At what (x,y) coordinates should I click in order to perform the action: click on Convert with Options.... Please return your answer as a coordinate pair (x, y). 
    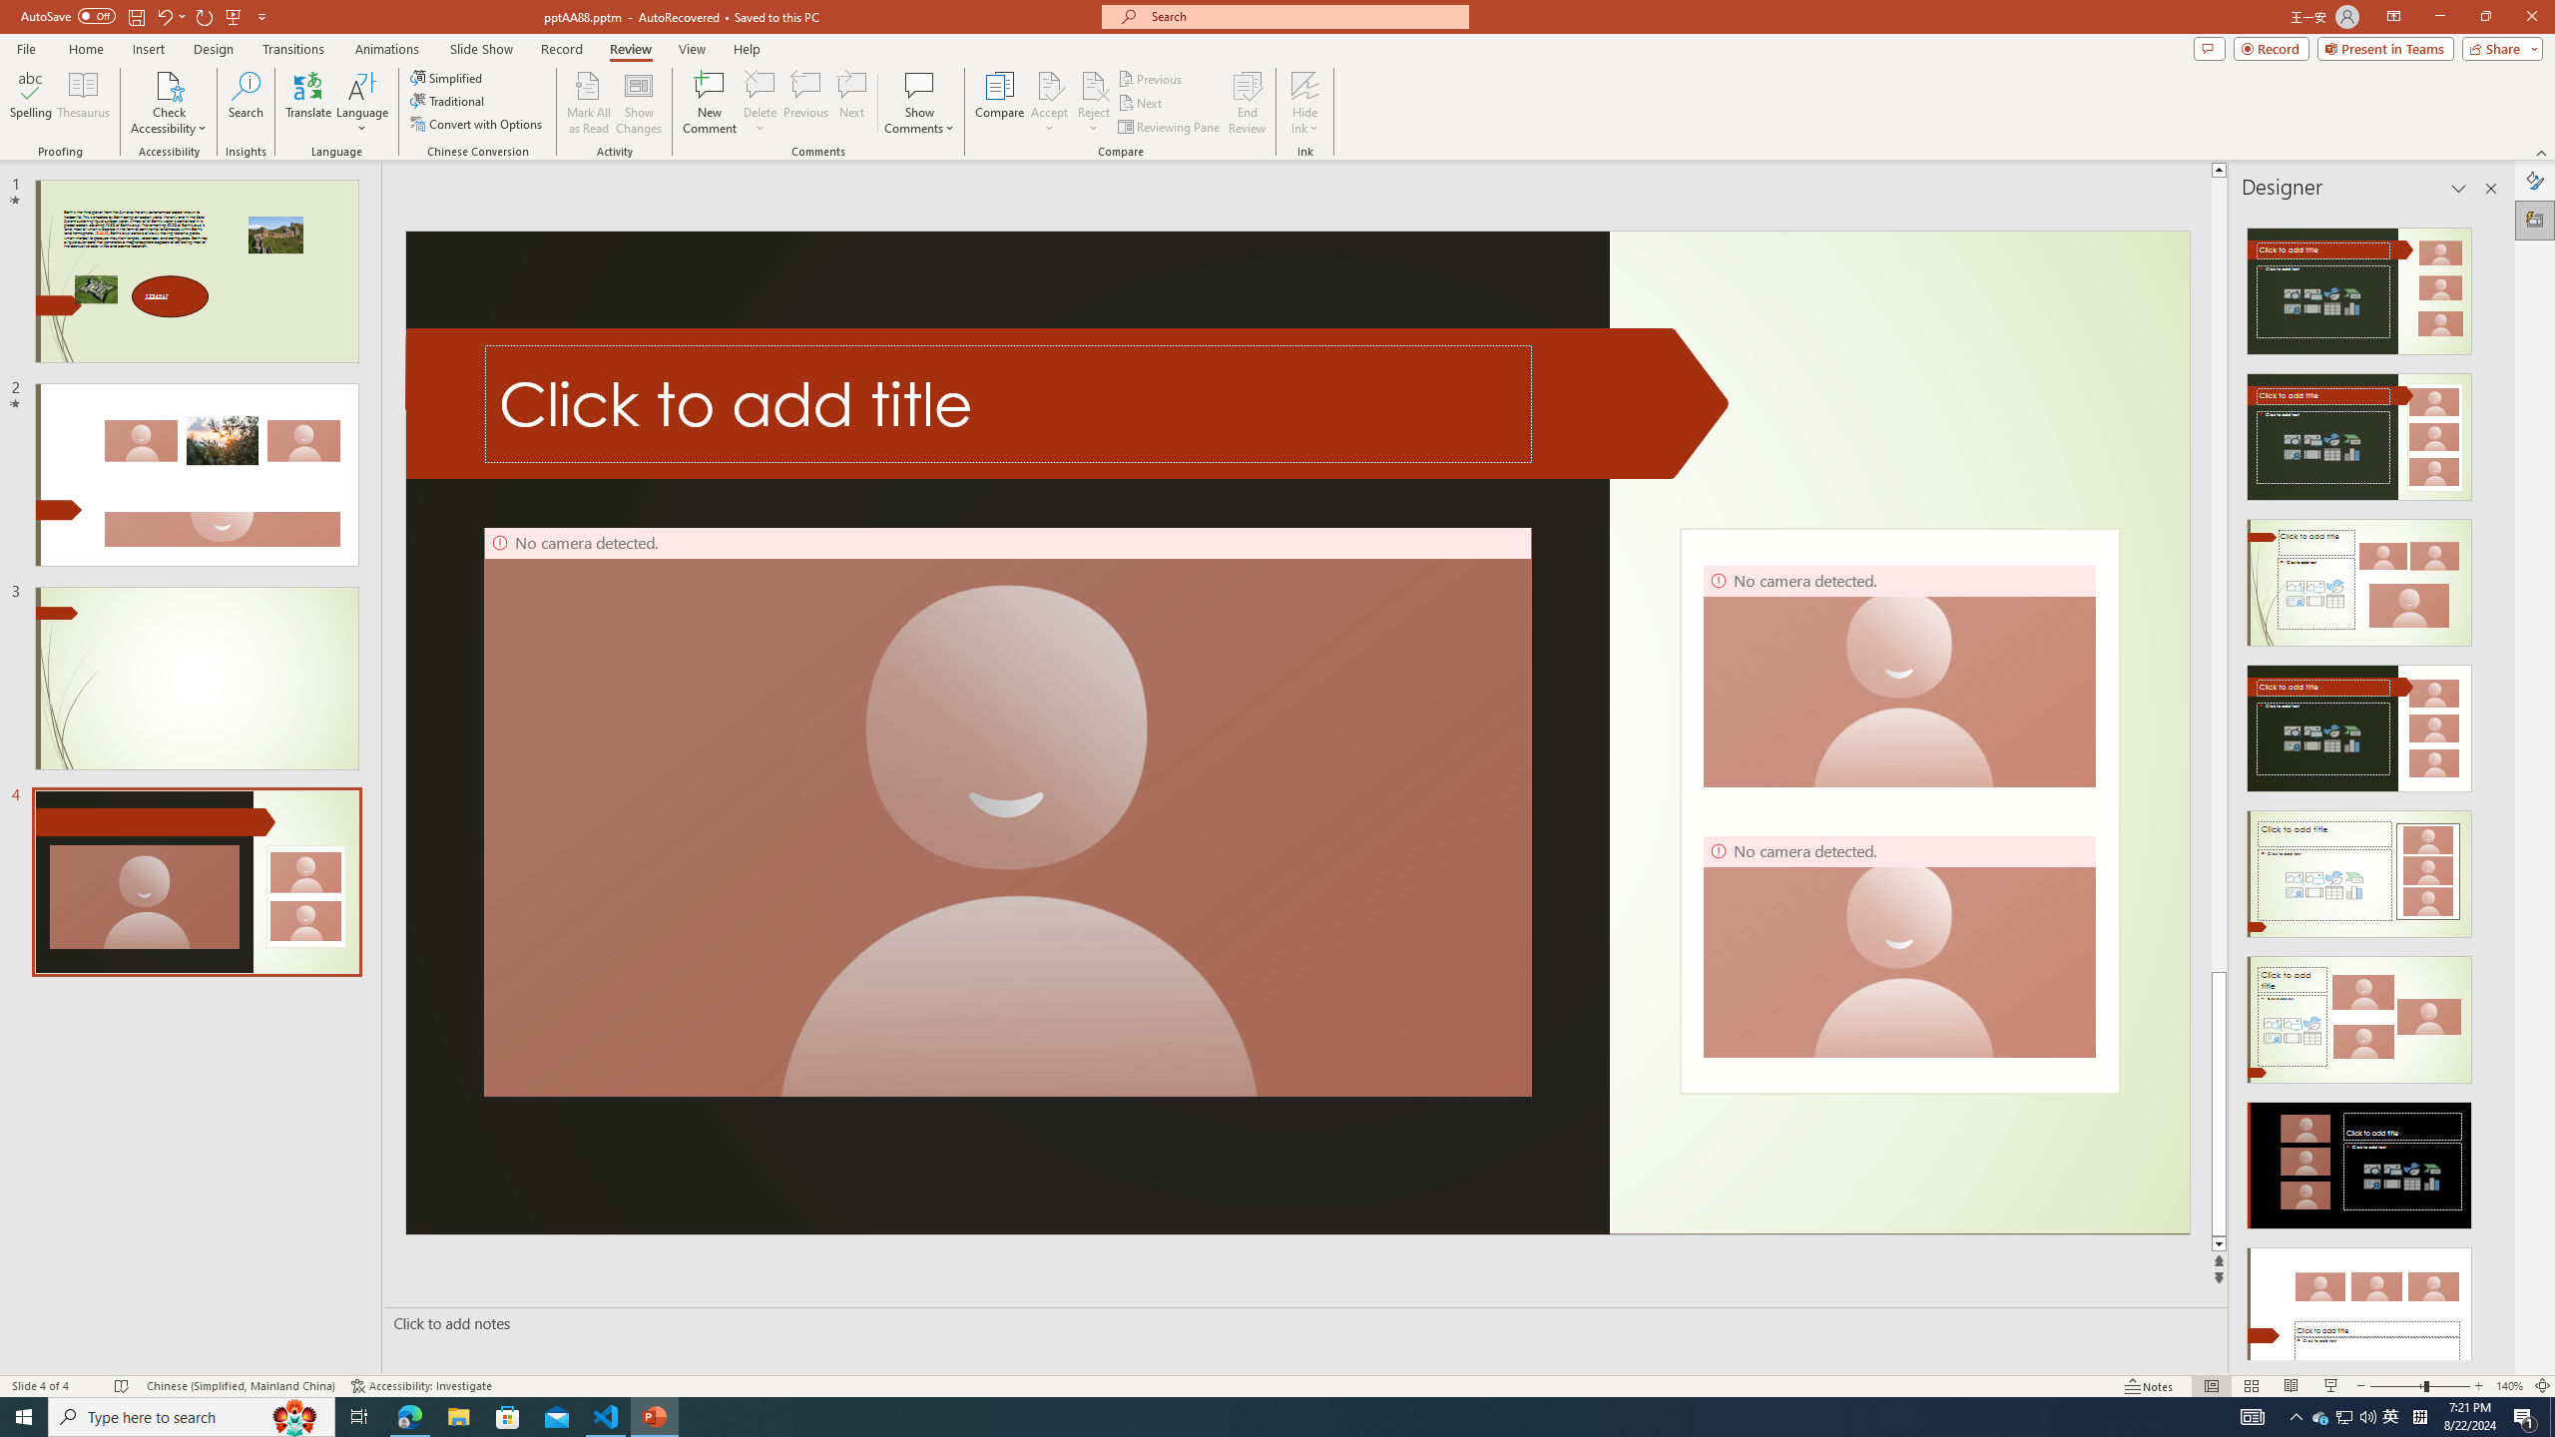
    Looking at the image, I should click on (477, 124).